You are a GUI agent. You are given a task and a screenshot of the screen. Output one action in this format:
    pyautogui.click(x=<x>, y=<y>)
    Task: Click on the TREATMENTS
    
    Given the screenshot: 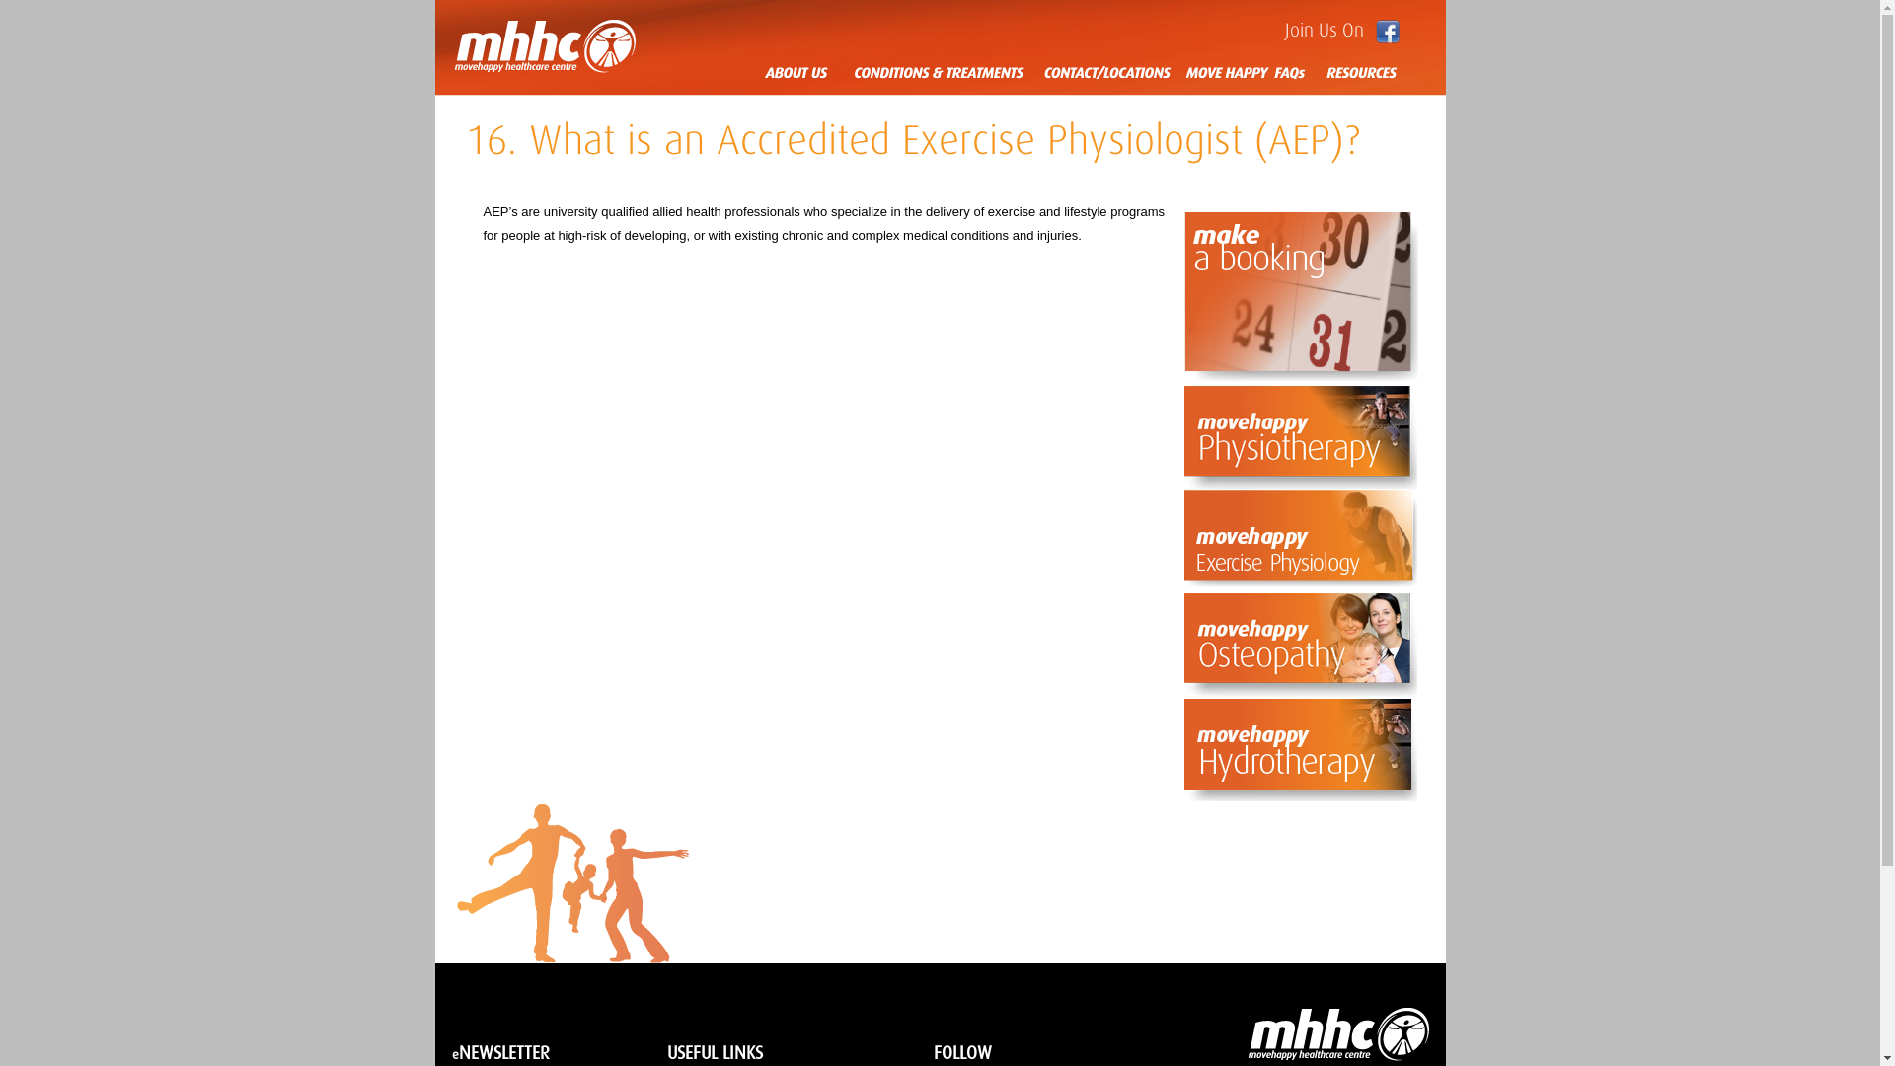 What is the action you would take?
    pyautogui.click(x=939, y=71)
    